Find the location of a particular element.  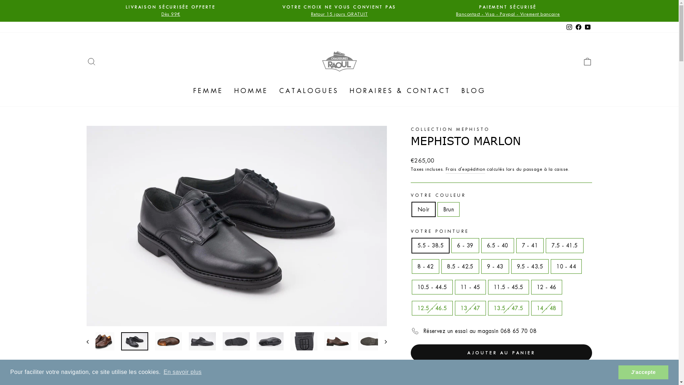

VOTRE CHOIX NE VOUS CONVIENT PAS
Retour 15 jours GRATUIT is located at coordinates (339, 11).